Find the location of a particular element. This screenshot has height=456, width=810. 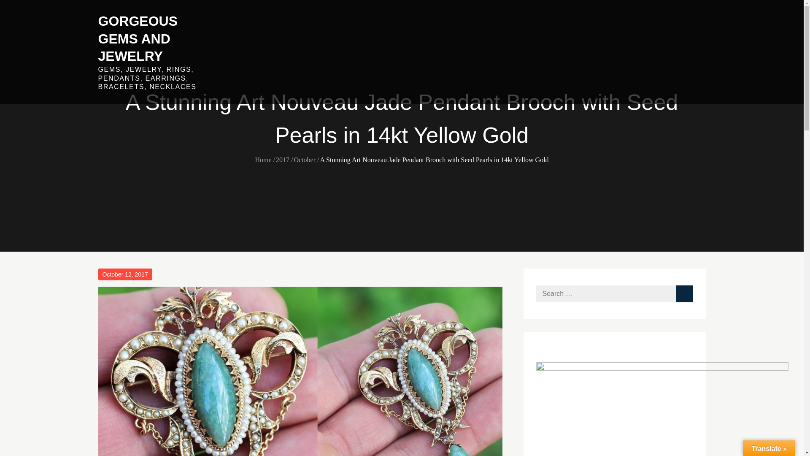

Search is located at coordinates (684, 294).